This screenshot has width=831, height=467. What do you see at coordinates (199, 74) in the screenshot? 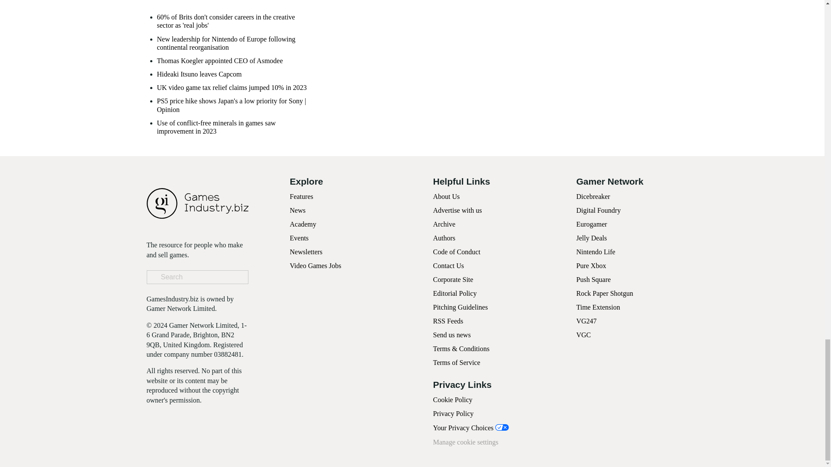
I see `Hideaki Itsuno leaves Capcom` at bounding box center [199, 74].